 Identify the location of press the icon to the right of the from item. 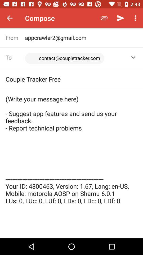
(73, 58).